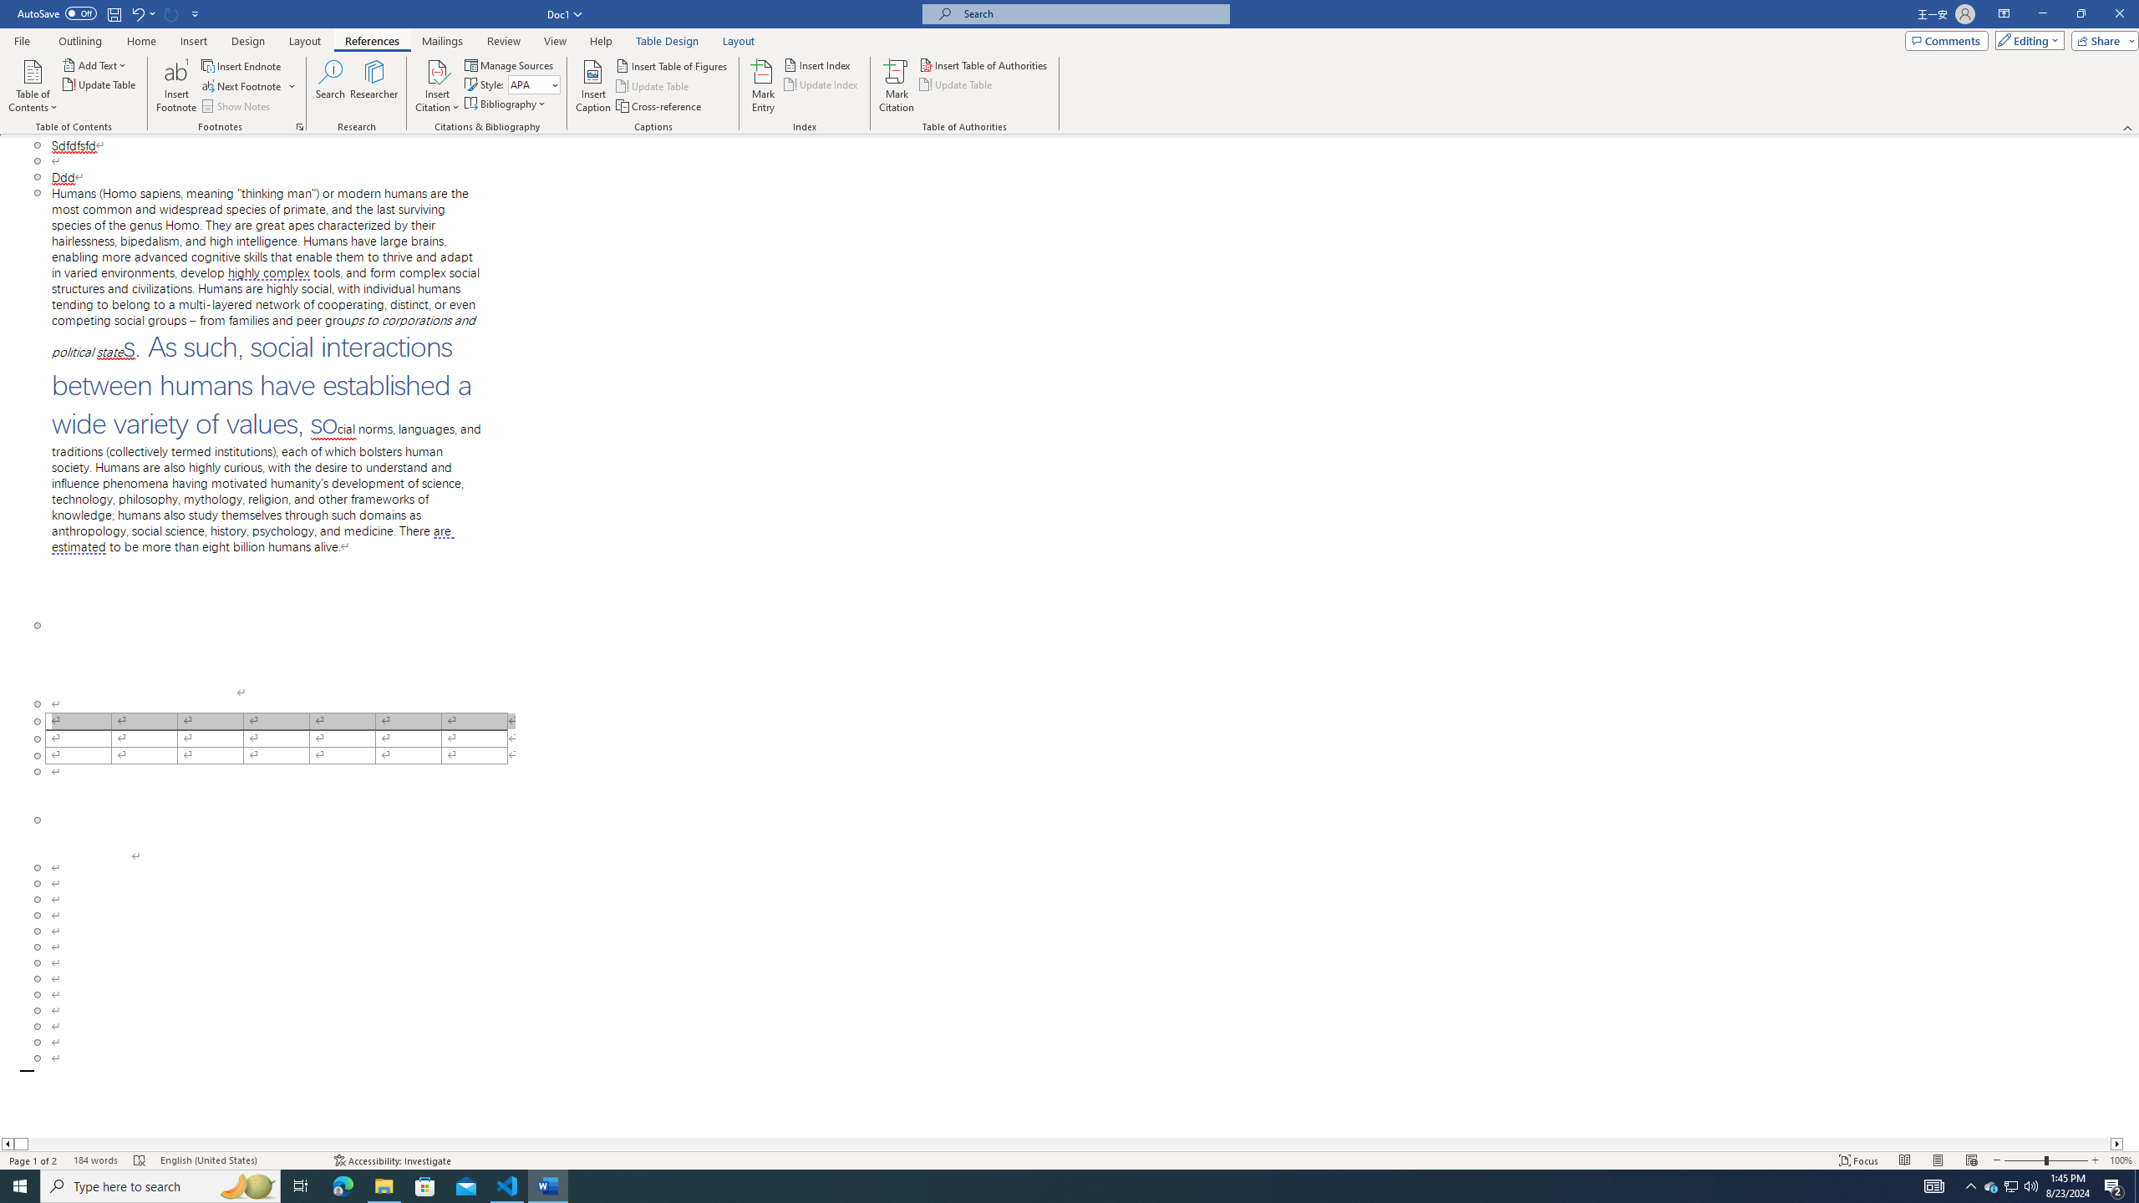 The width and height of the screenshot is (2139, 1203). I want to click on Insert Citation, so click(437, 86).